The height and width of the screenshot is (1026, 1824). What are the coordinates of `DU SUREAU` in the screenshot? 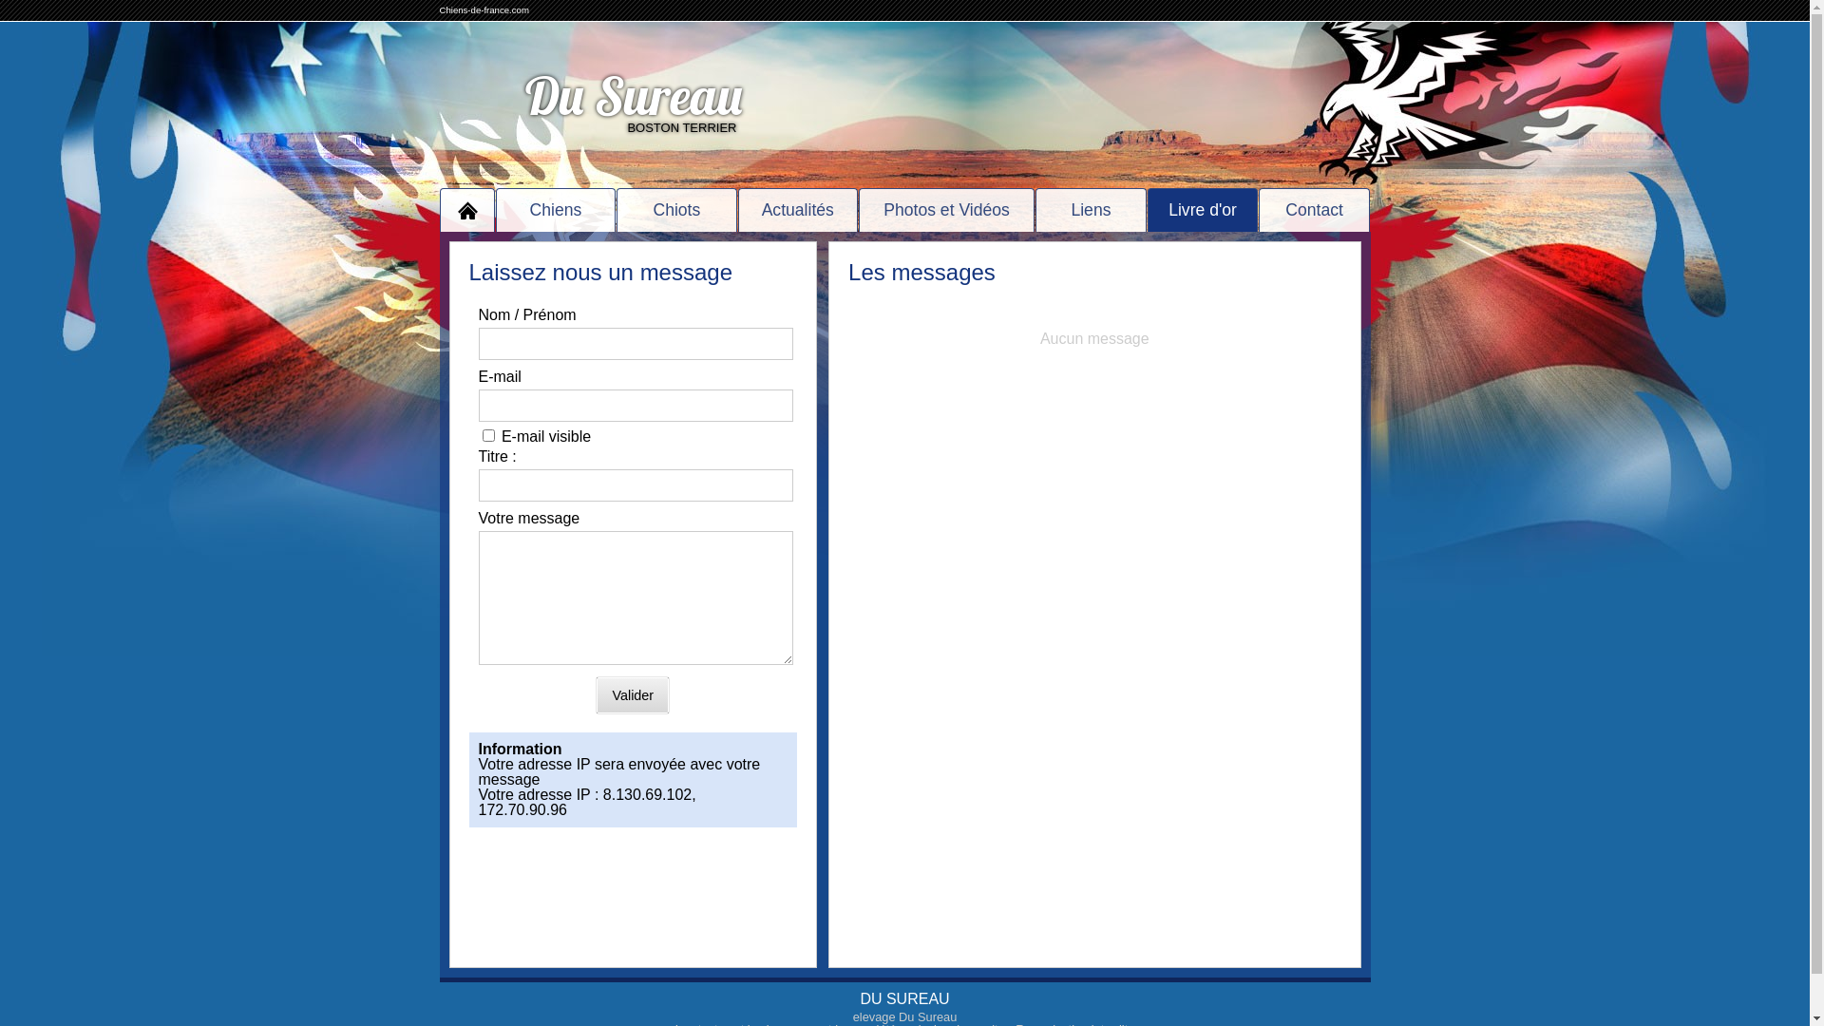 It's located at (904, 999).